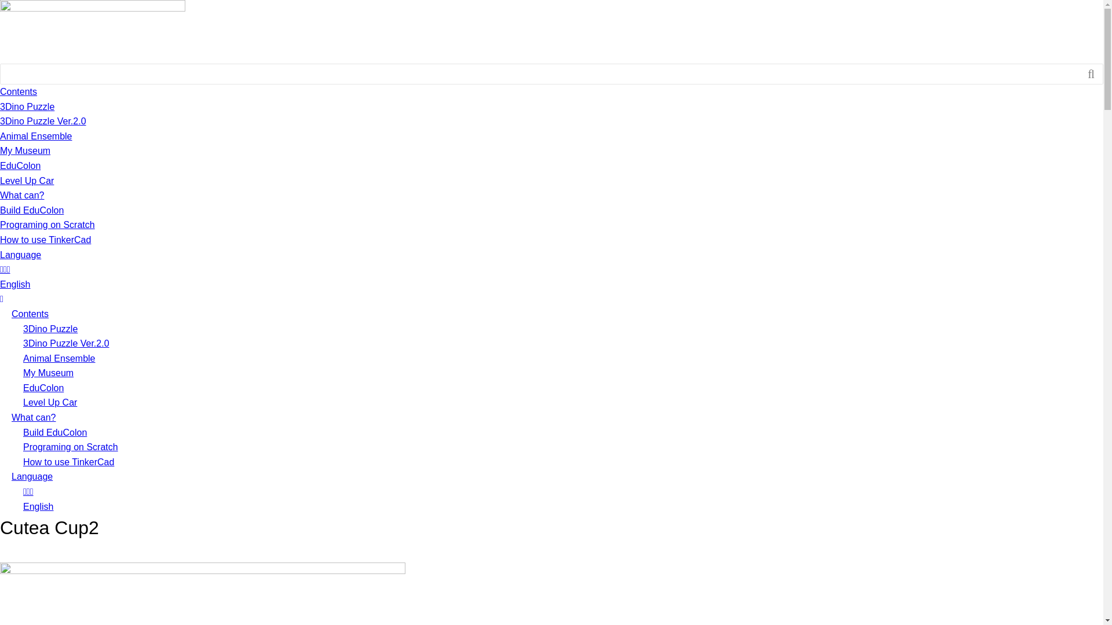  I want to click on What can?, so click(34, 418).